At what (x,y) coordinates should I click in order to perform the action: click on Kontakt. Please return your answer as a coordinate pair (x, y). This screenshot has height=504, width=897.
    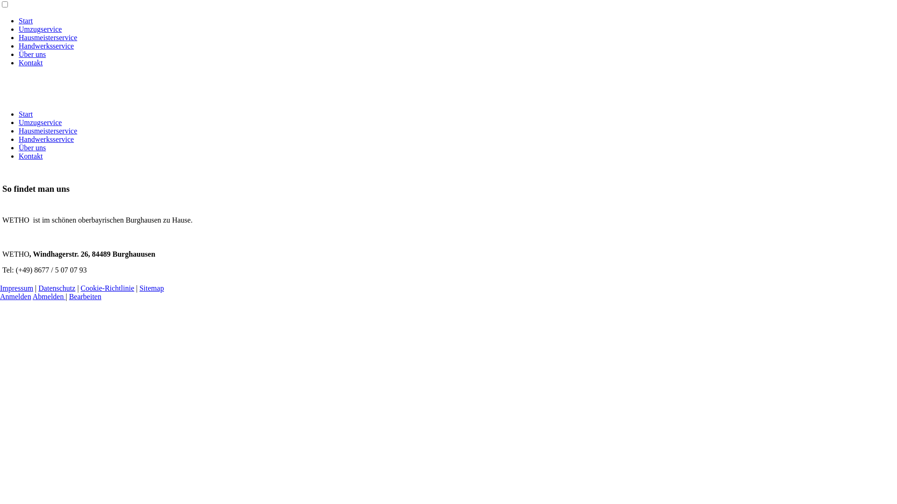
    Looking at the image, I should click on (31, 156).